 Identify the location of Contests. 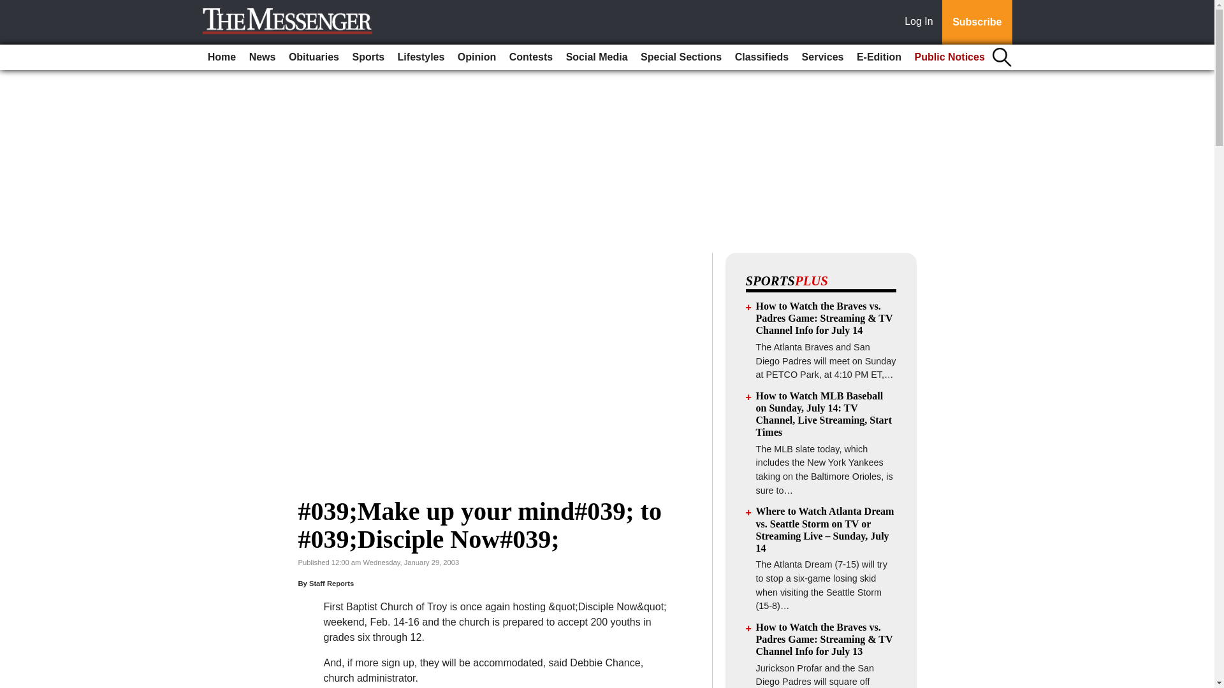
(531, 57).